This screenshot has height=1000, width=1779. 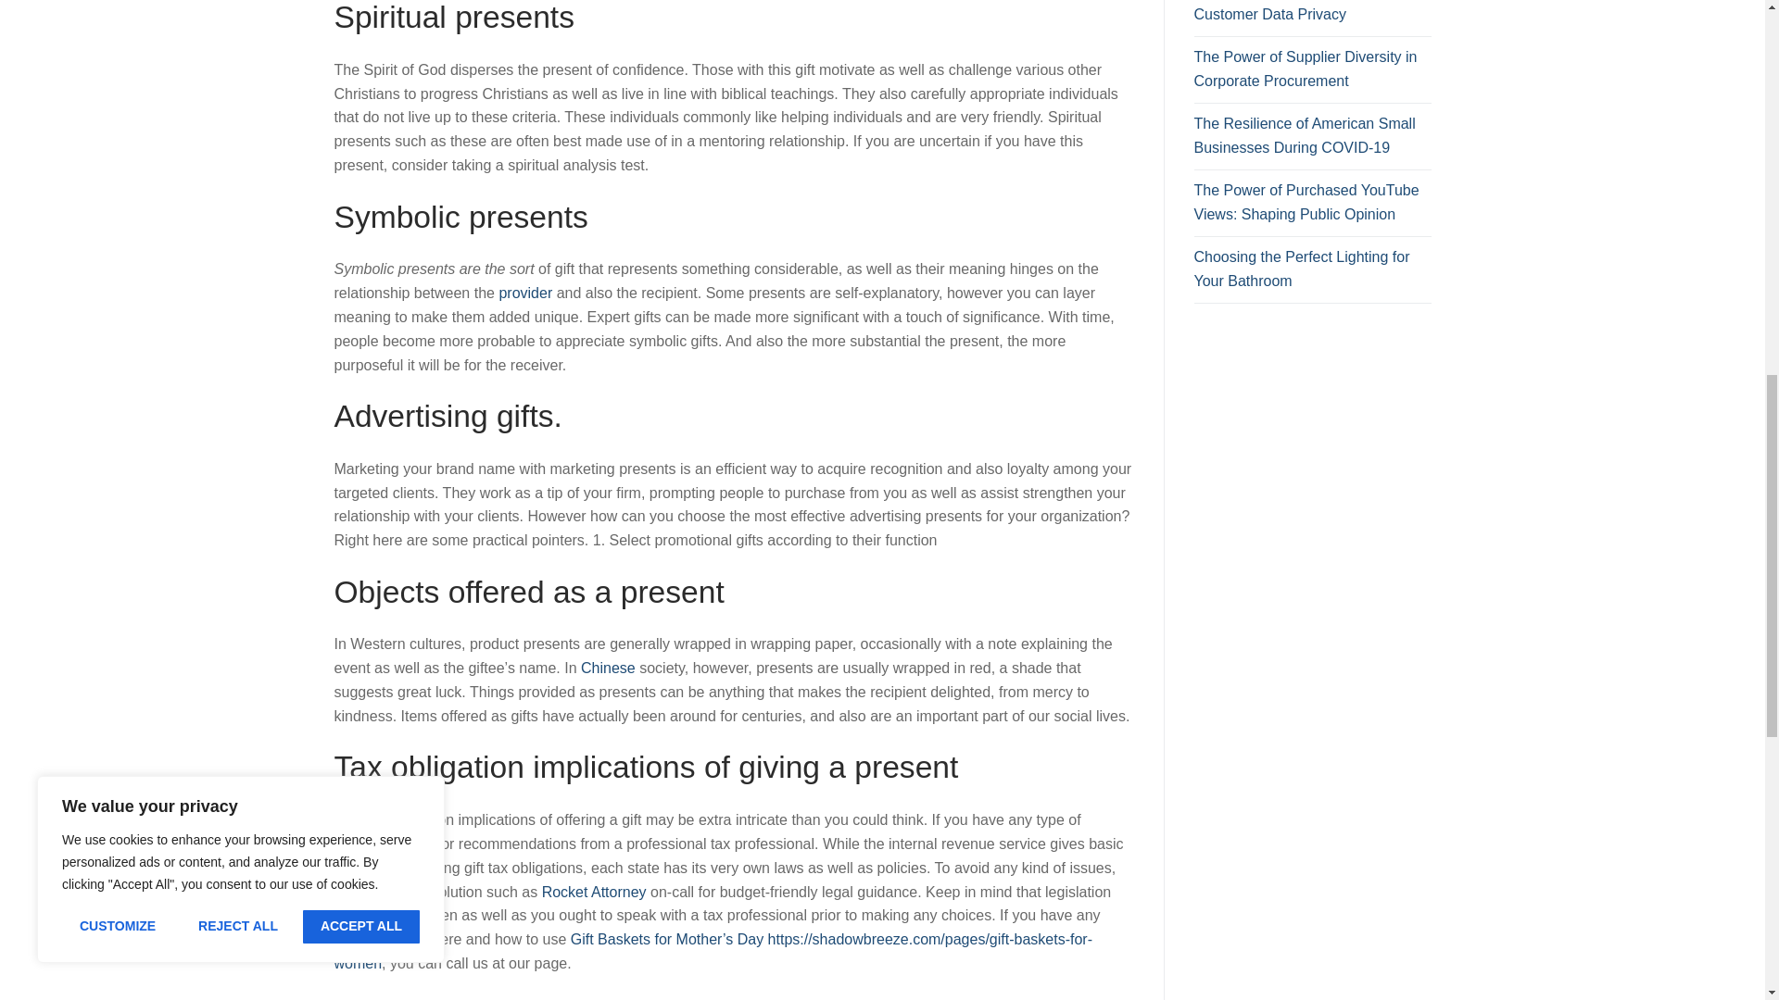 What do you see at coordinates (524, 293) in the screenshot?
I see `provider` at bounding box center [524, 293].